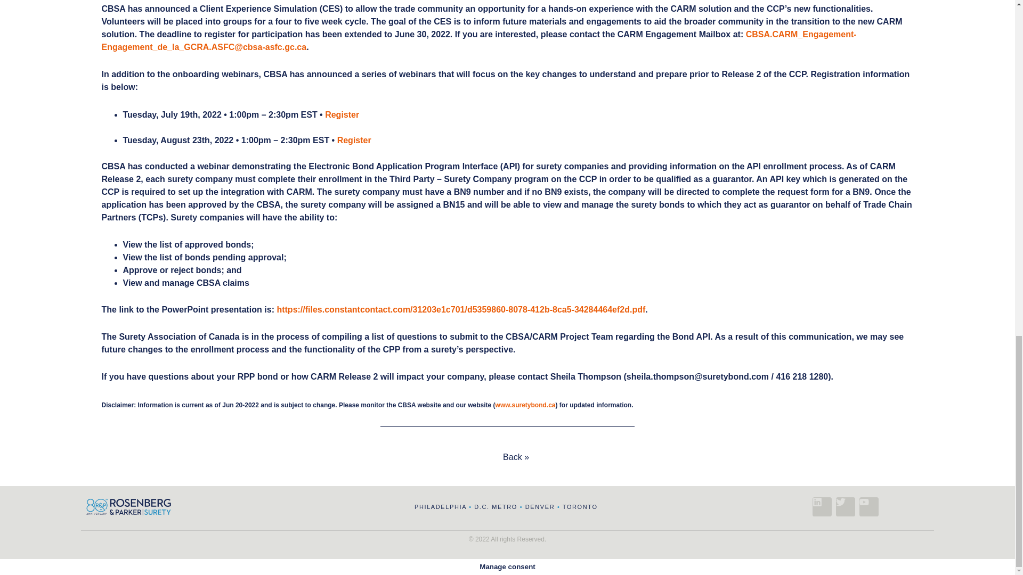 The width and height of the screenshot is (1023, 575). What do you see at coordinates (443, 121) in the screenshot?
I see `Register` at bounding box center [443, 121].